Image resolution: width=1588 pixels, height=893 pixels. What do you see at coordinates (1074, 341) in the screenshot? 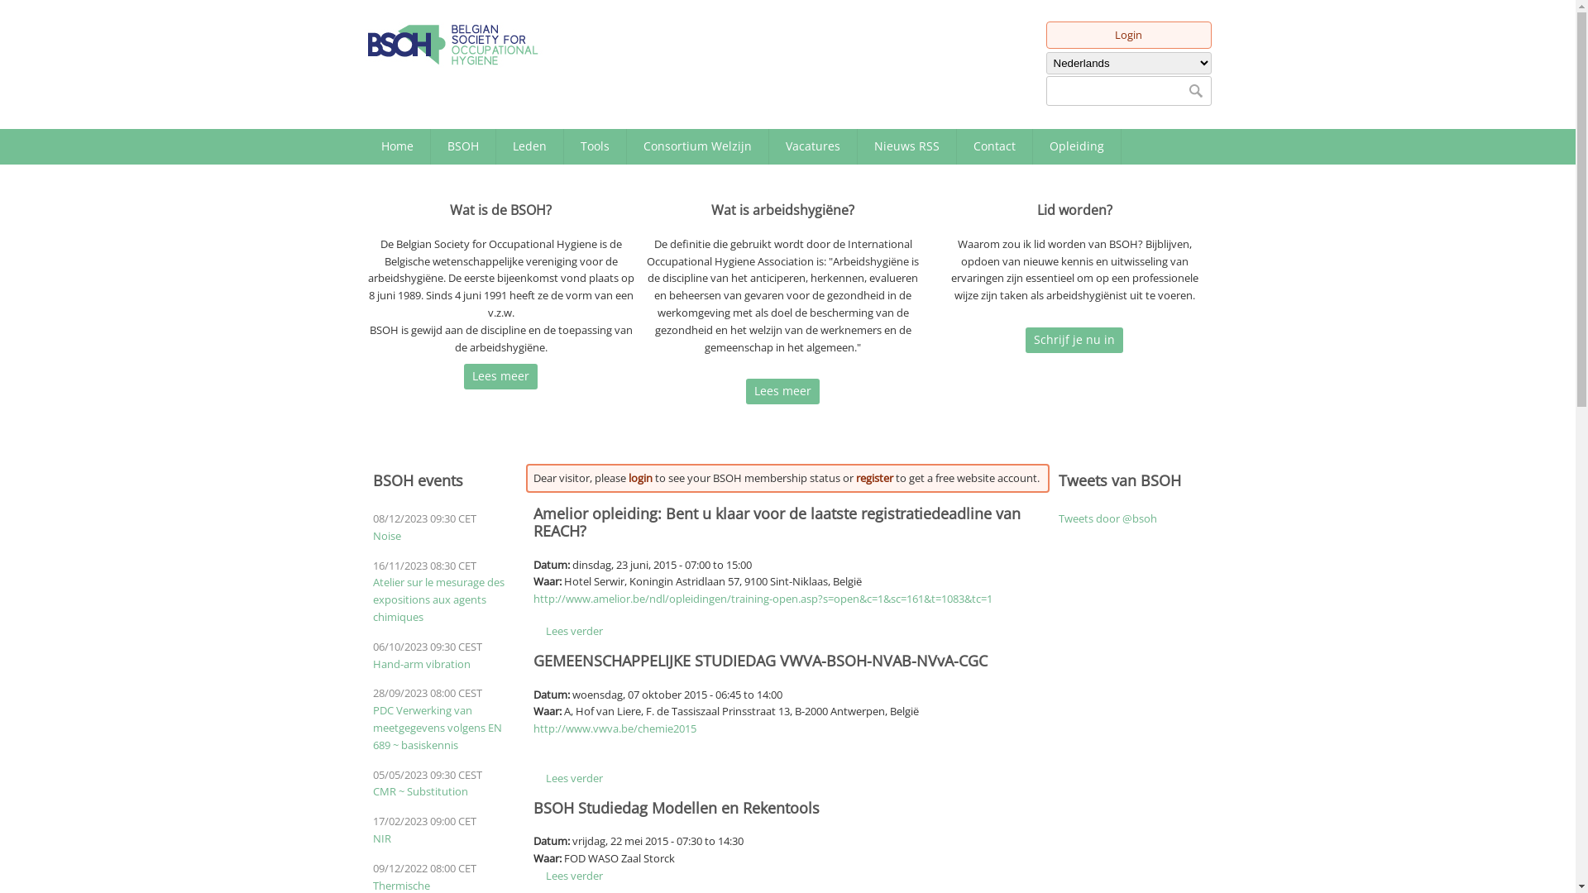
I see `Schrijf je nu in` at bounding box center [1074, 341].